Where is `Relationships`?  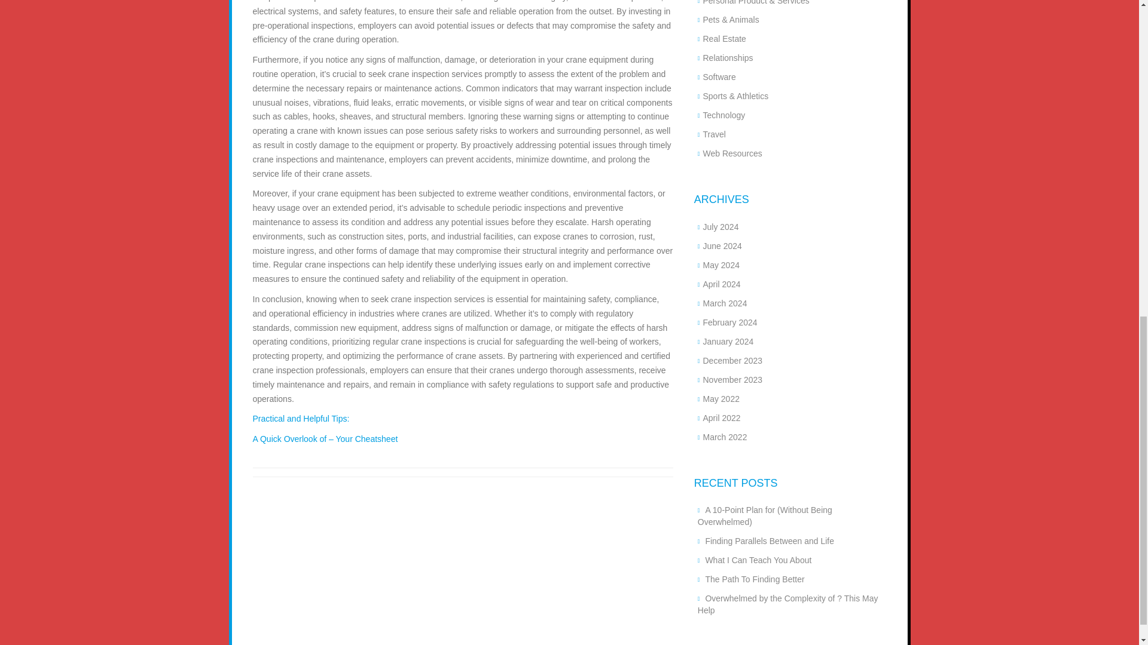
Relationships is located at coordinates (728, 57).